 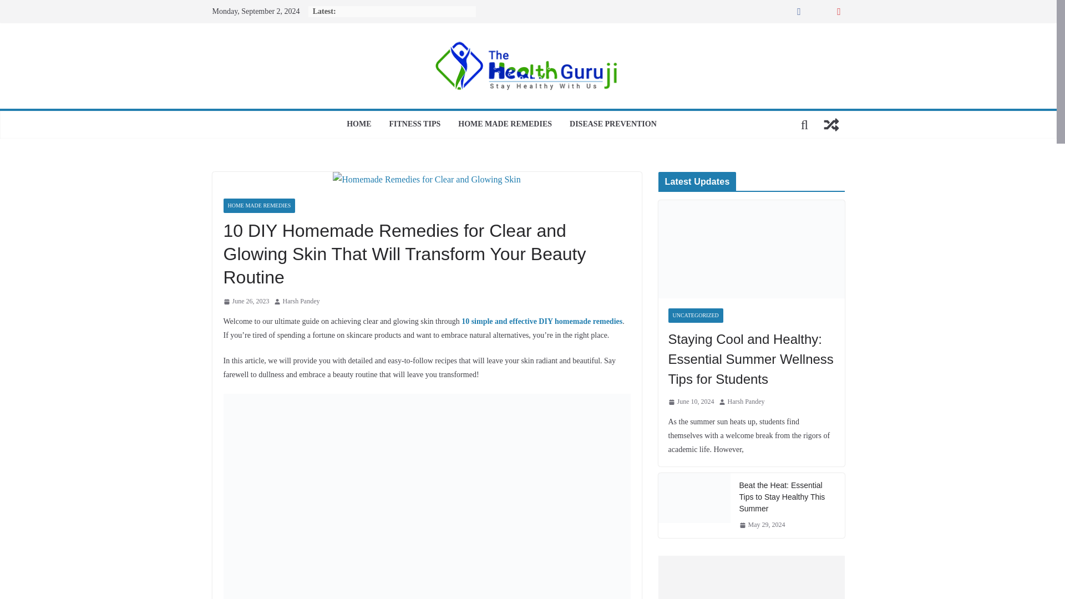 I want to click on 10 simple and effective DIY homemade remedies, so click(x=541, y=322).